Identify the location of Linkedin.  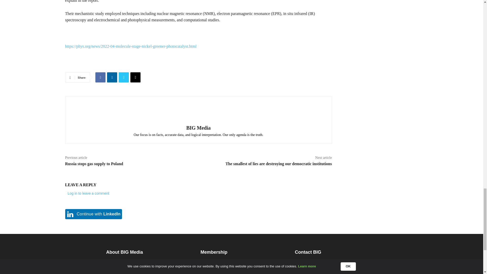
(112, 77).